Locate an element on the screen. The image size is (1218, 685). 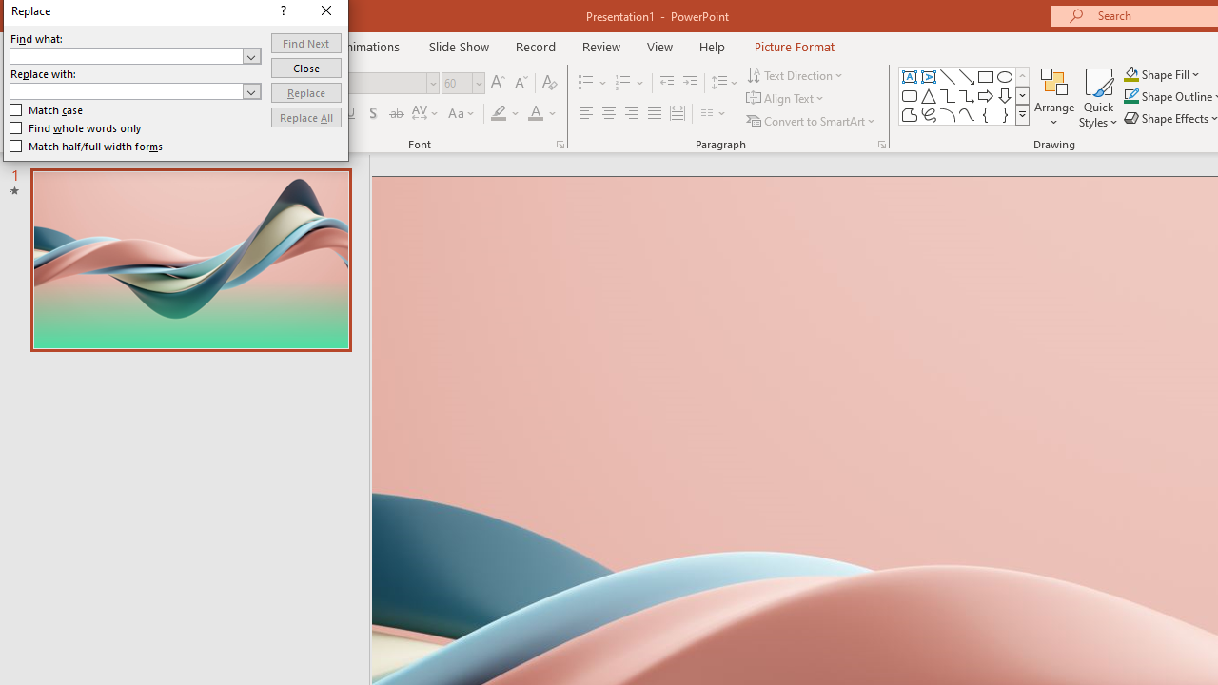
Change Case is located at coordinates (462, 114).